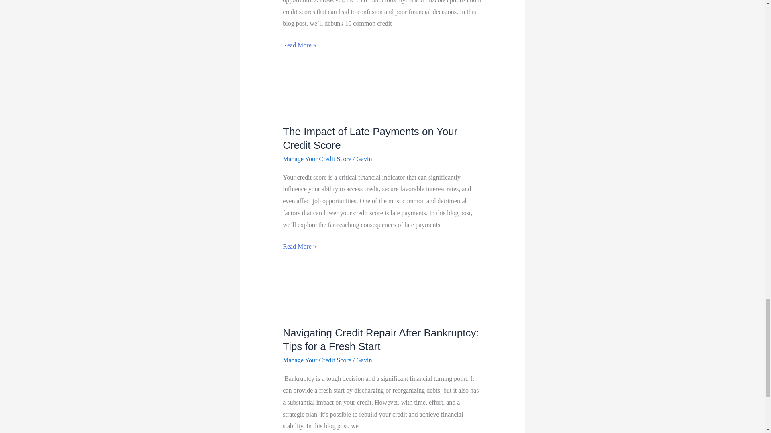 This screenshot has width=771, height=433. I want to click on View all posts by Gavin, so click(364, 360).